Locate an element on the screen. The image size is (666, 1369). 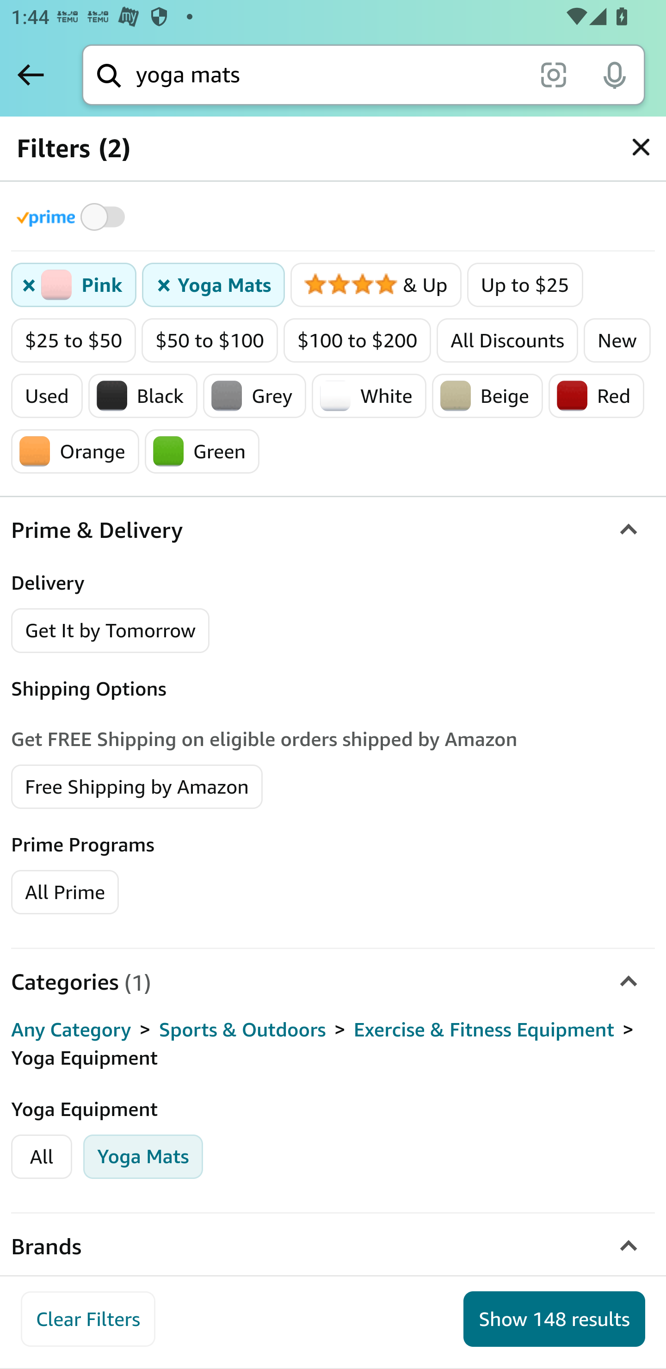
$50 to $100 is located at coordinates (210, 340).